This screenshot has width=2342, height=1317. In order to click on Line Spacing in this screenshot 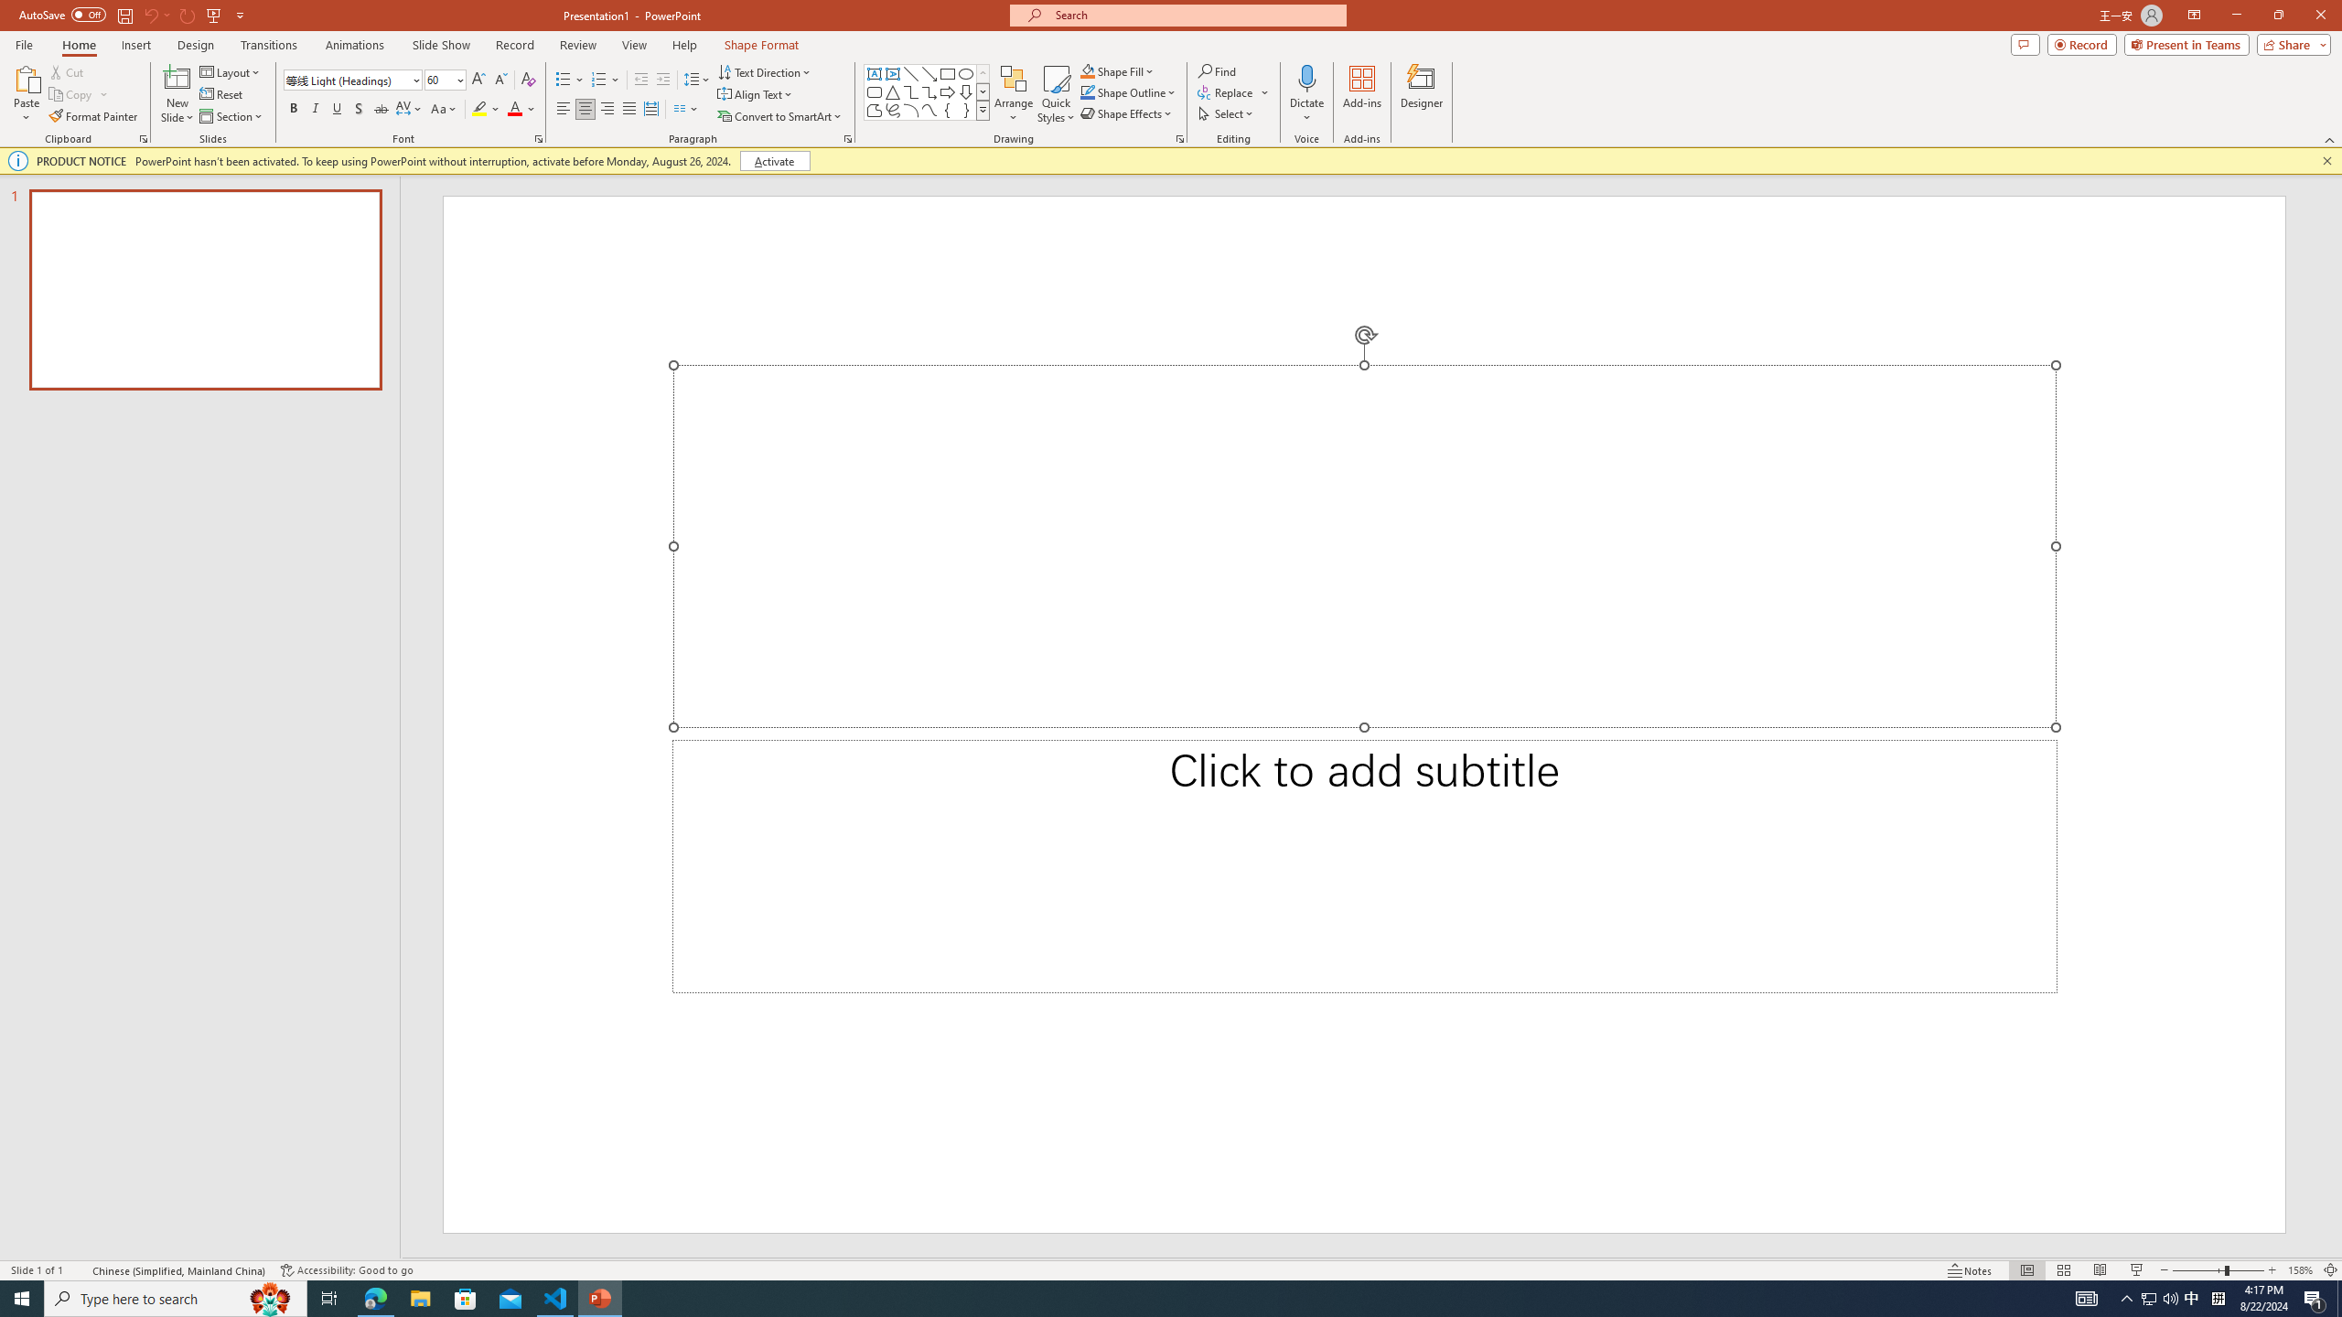, I will do `click(697, 80)`.